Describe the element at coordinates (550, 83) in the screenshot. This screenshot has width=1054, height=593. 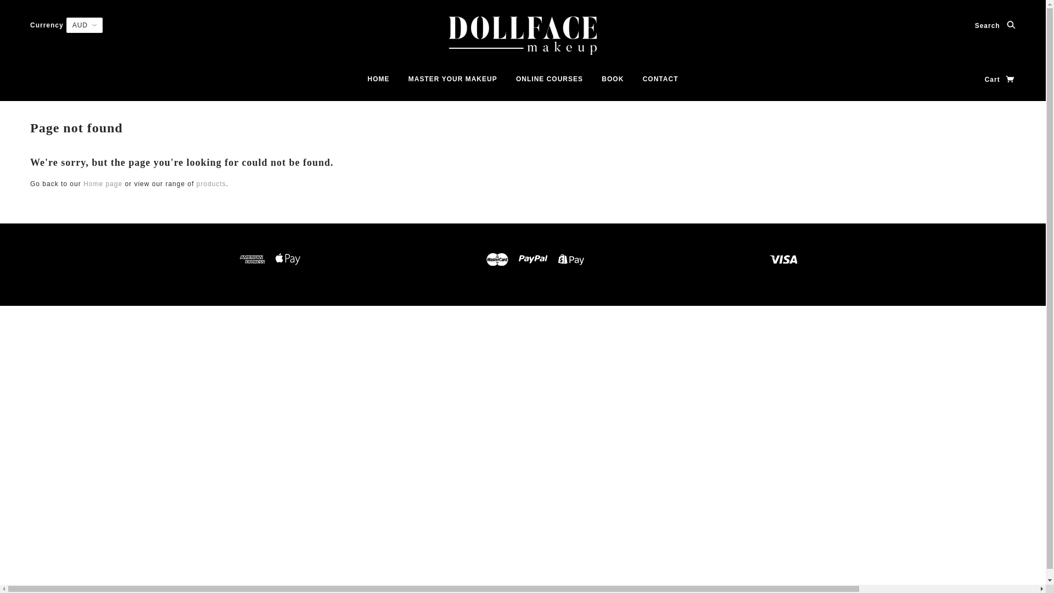
I see `ONLINE COURSES` at that location.